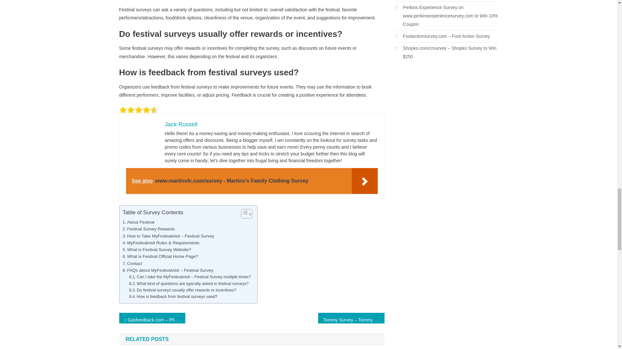 The image size is (622, 349). What do you see at coordinates (157, 249) in the screenshot?
I see `What is Festival  Survey Website?` at bounding box center [157, 249].